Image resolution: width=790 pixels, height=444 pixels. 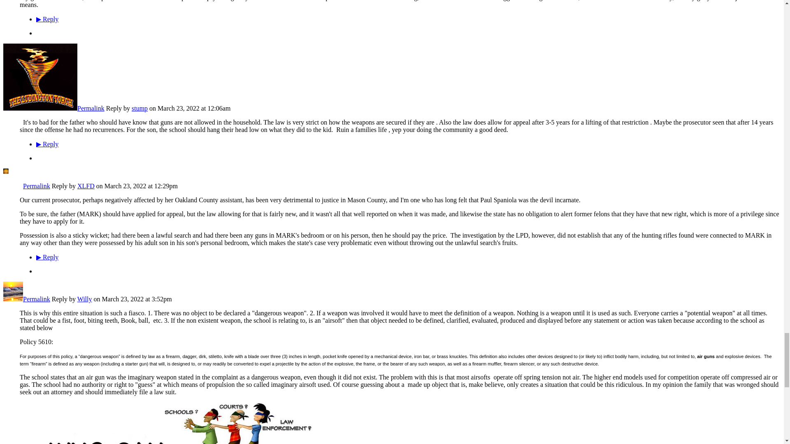 What do you see at coordinates (36, 186) in the screenshot?
I see `Permalink to this Reply` at bounding box center [36, 186].